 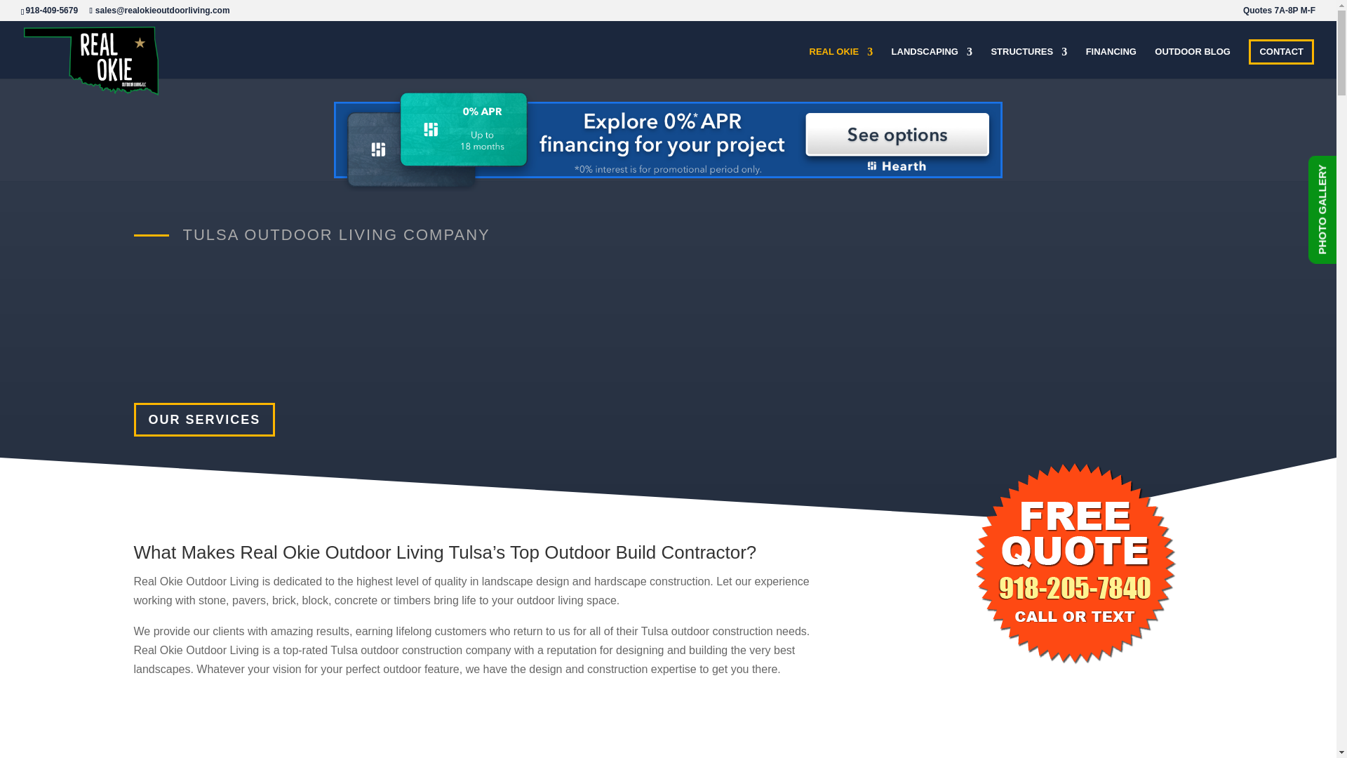 I want to click on OUR SERVICES, so click(x=203, y=419).